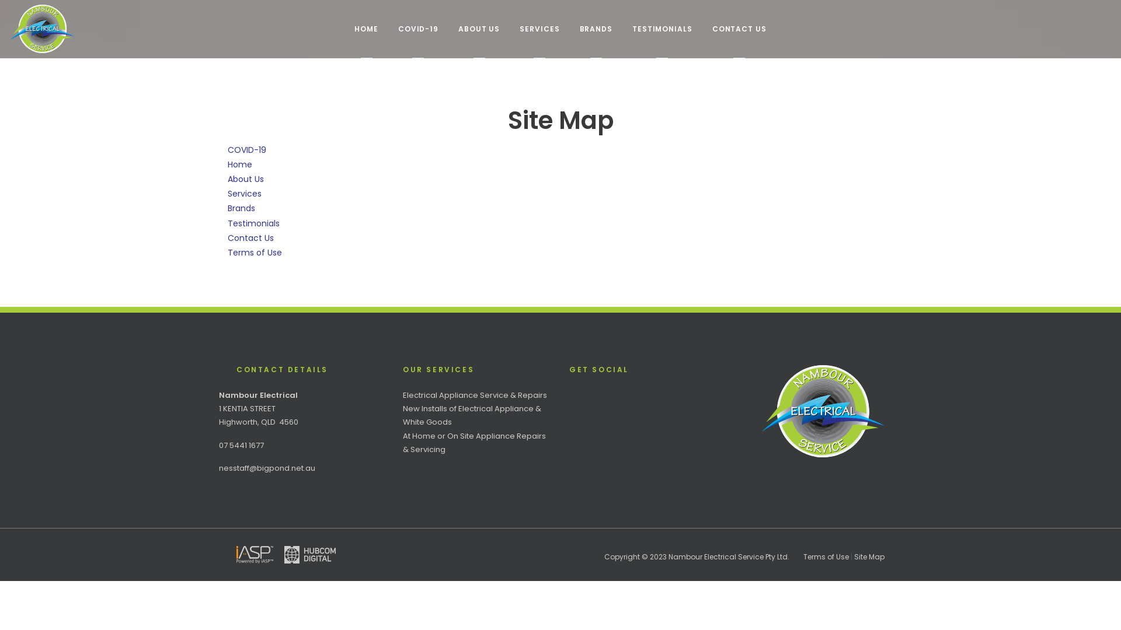 The image size is (1121, 630). I want to click on TESTIMONIALS, so click(662, 29).